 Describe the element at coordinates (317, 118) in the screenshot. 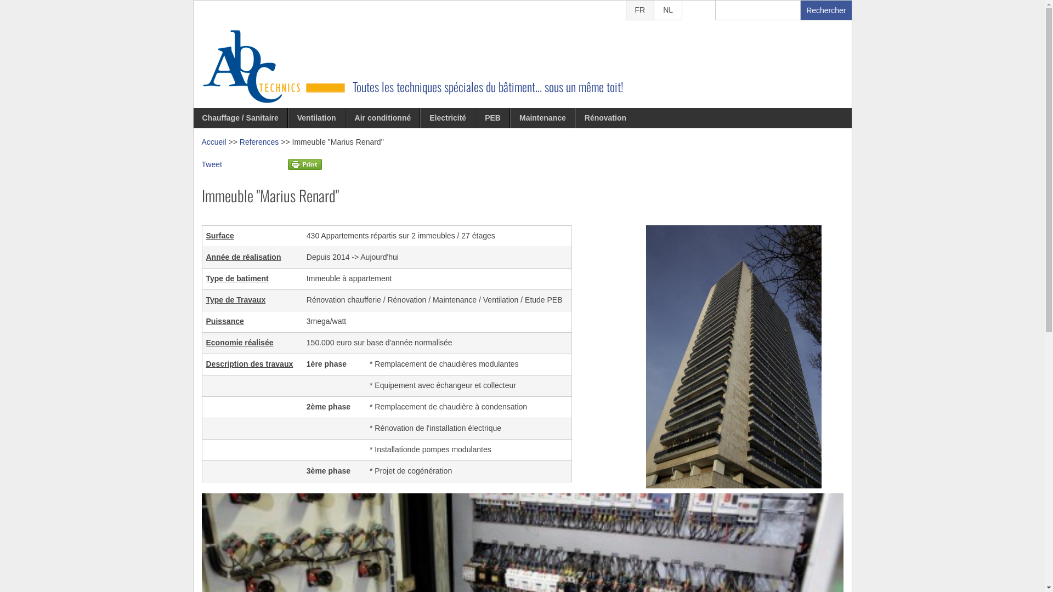

I see `Ventilation` at that location.